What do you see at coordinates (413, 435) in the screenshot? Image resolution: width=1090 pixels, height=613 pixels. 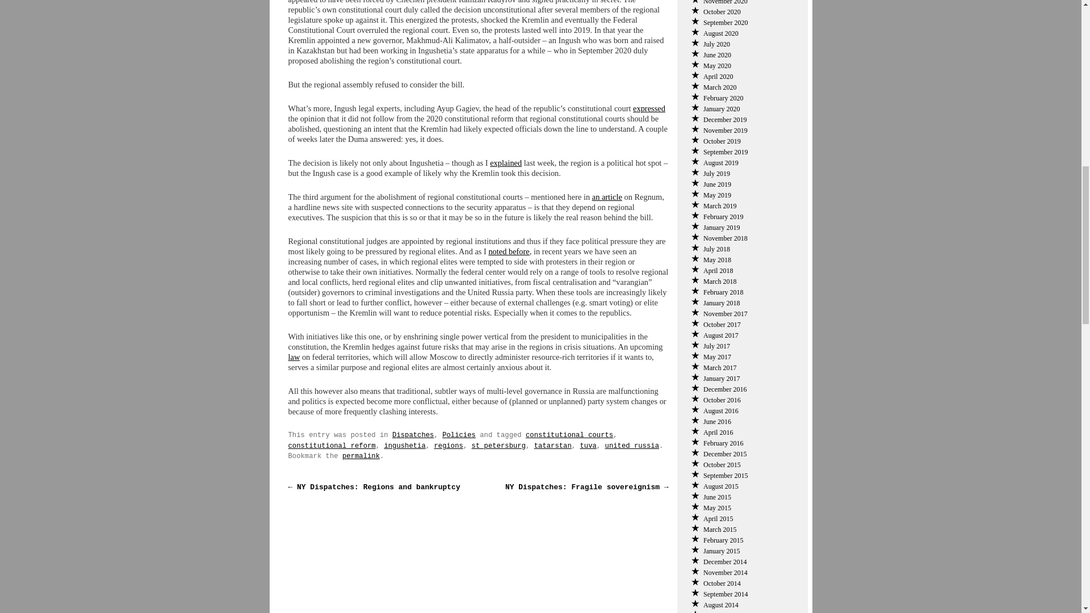 I see `Dispatches` at bounding box center [413, 435].